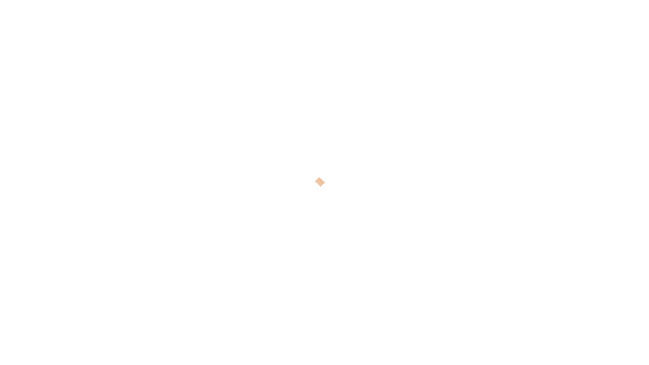 This screenshot has height=365, width=649. I want to click on Accomodation, so click(337, 21).